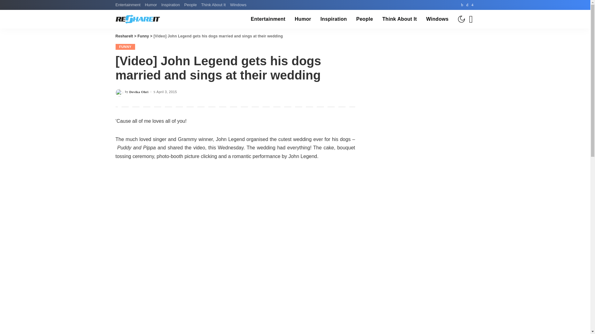 The image size is (595, 334). What do you see at coordinates (190, 5) in the screenshot?
I see `People` at bounding box center [190, 5].